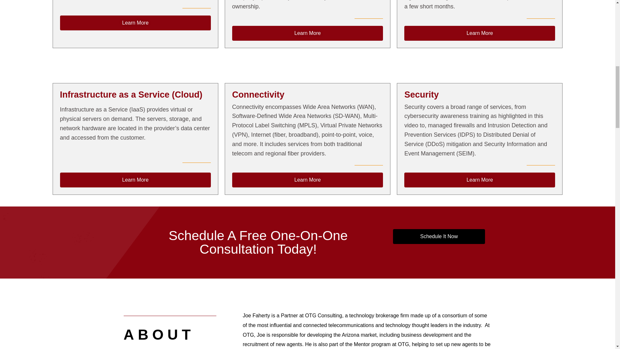  What do you see at coordinates (479, 33) in the screenshot?
I see `Learn More` at bounding box center [479, 33].